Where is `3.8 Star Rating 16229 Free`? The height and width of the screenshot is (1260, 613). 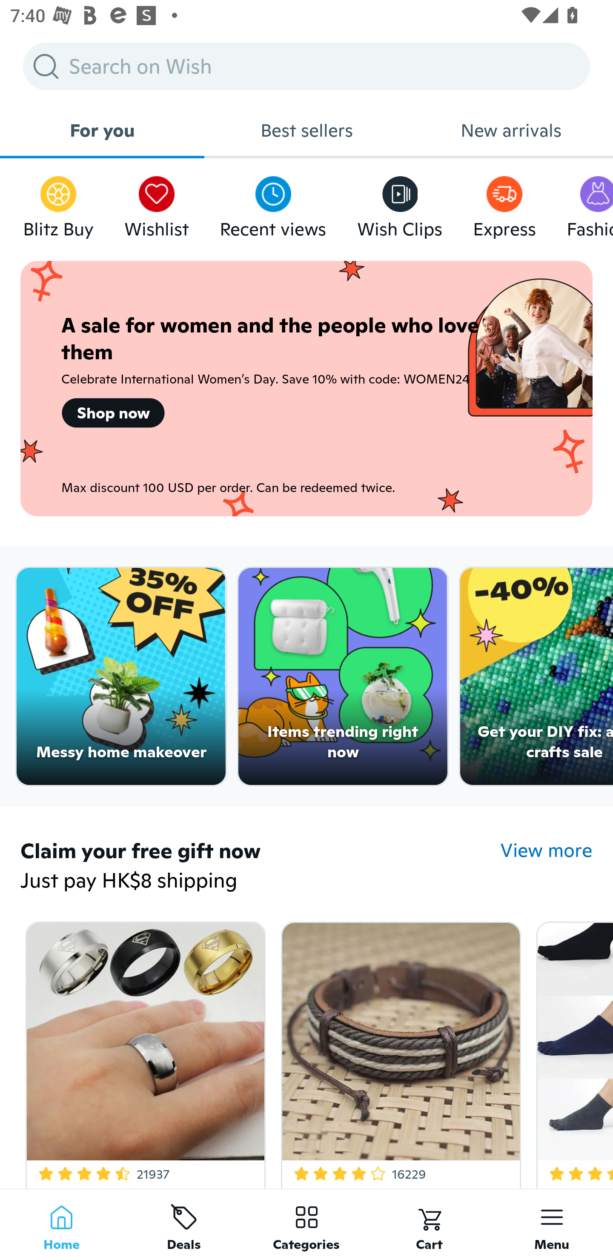 3.8 Star Rating 16229 Free is located at coordinates (398, 1052).